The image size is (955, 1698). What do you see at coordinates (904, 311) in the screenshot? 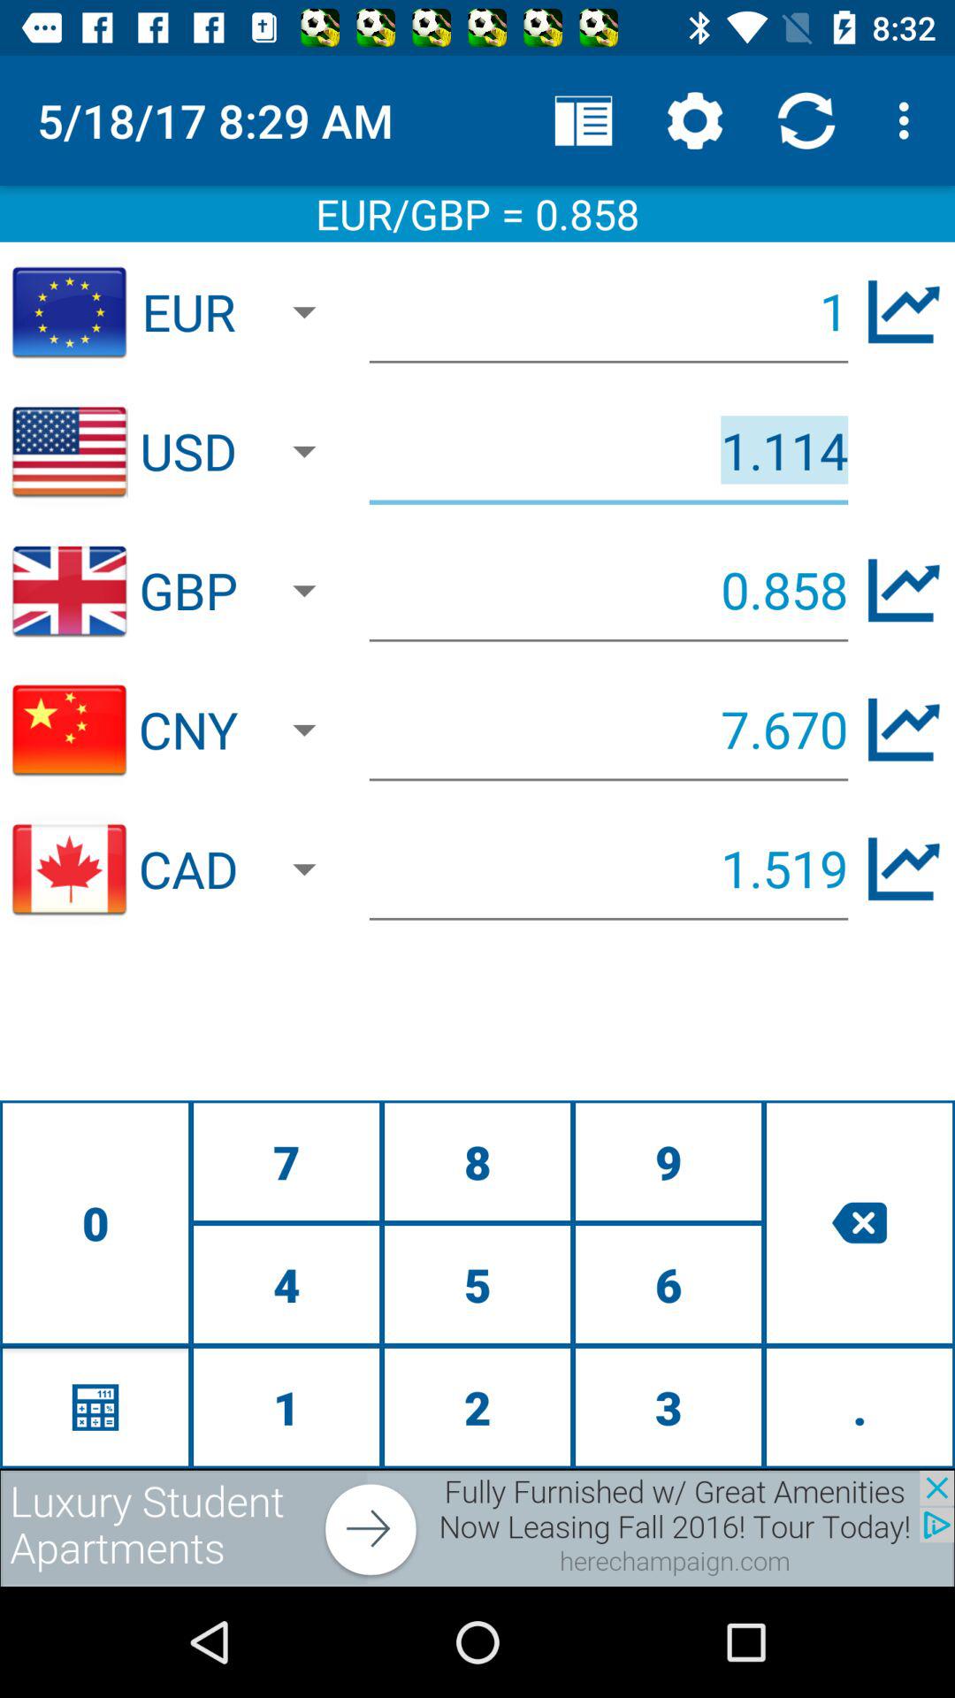
I see `open graph` at bounding box center [904, 311].